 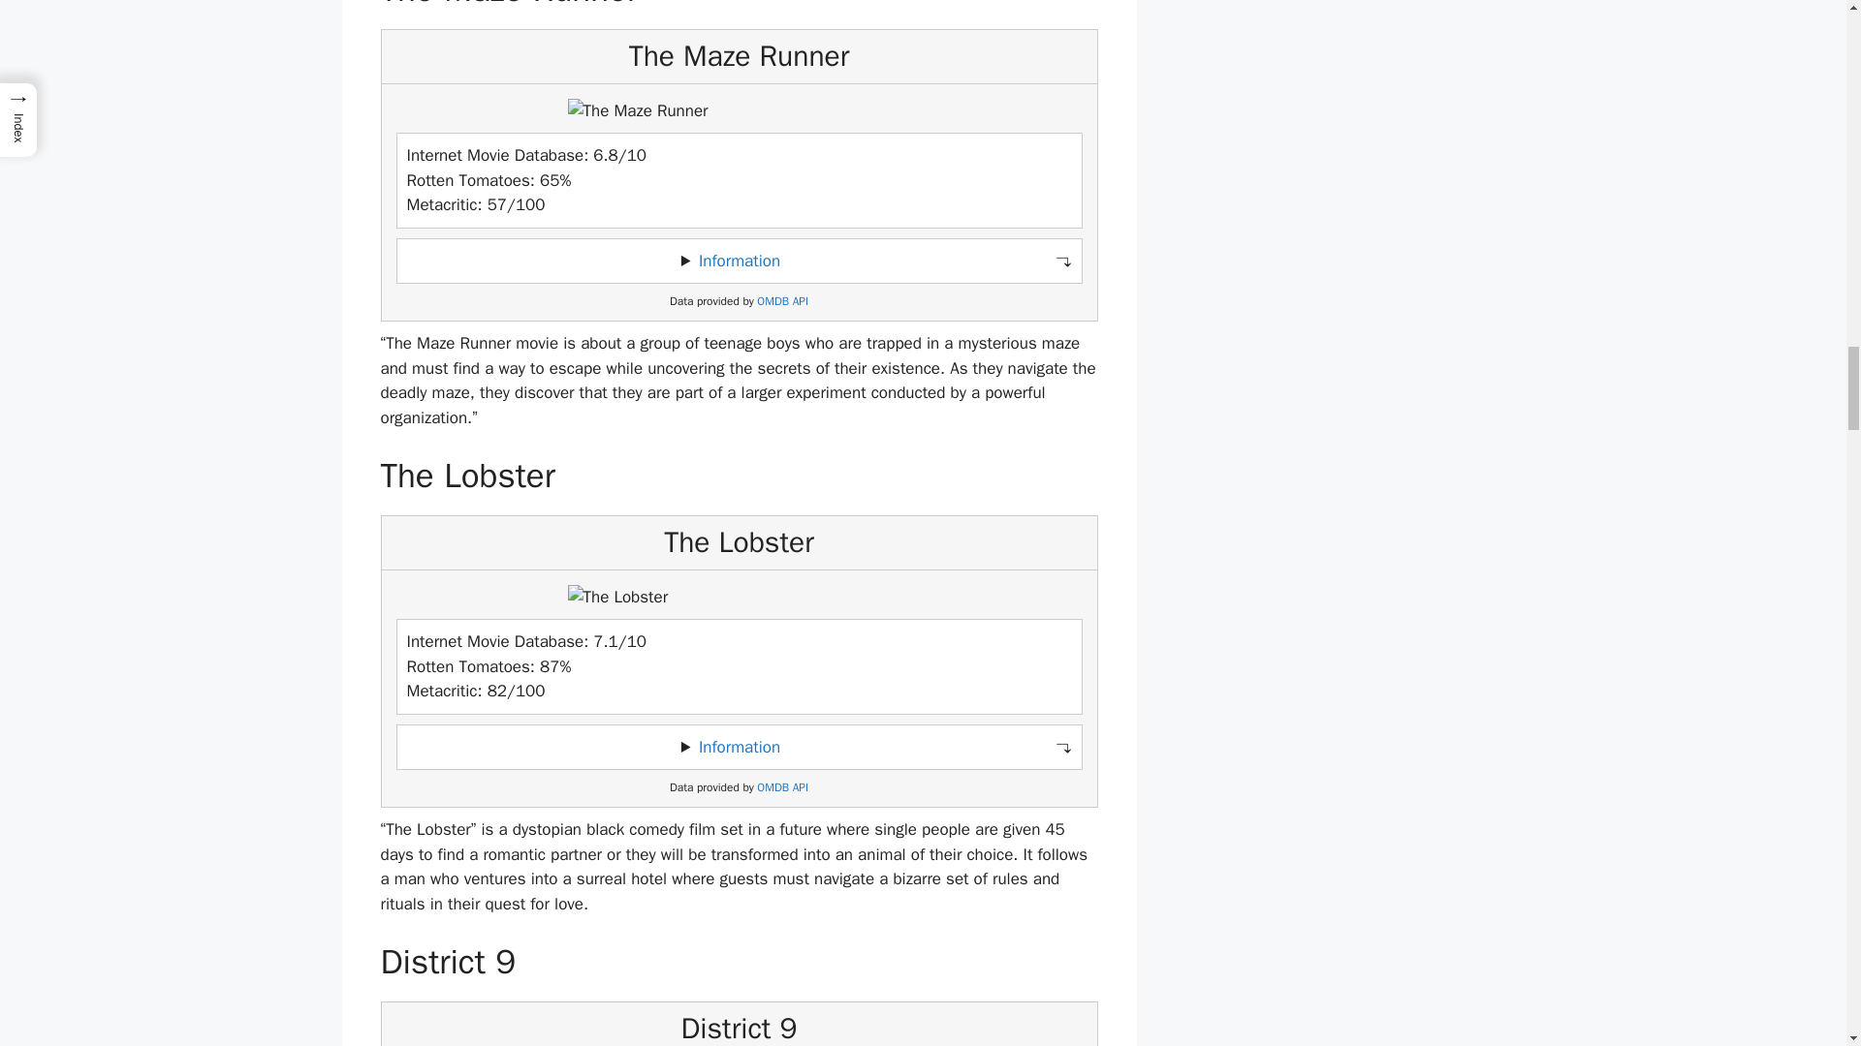 What do you see at coordinates (782, 300) in the screenshot?
I see `OMDB API` at bounding box center [782, 300].